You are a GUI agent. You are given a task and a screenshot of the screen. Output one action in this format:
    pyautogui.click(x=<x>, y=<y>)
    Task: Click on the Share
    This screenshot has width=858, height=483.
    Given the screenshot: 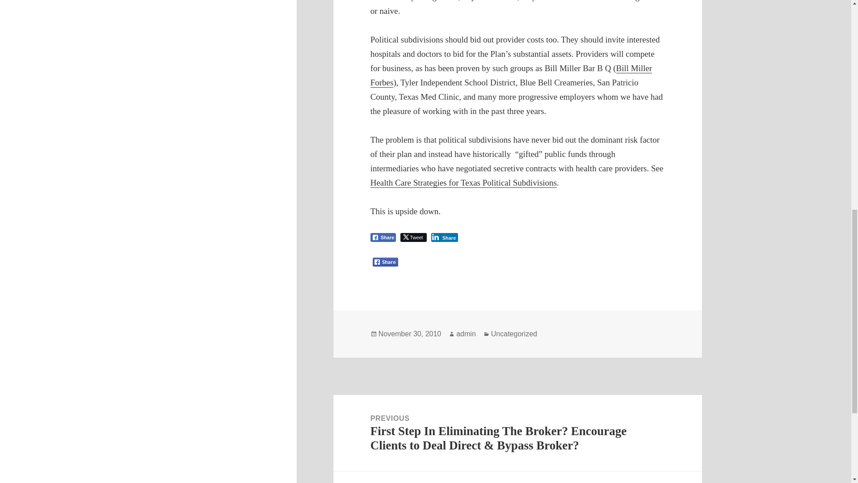 What is the action you would take?
    pyautogui.click(x=383, y=237)
    